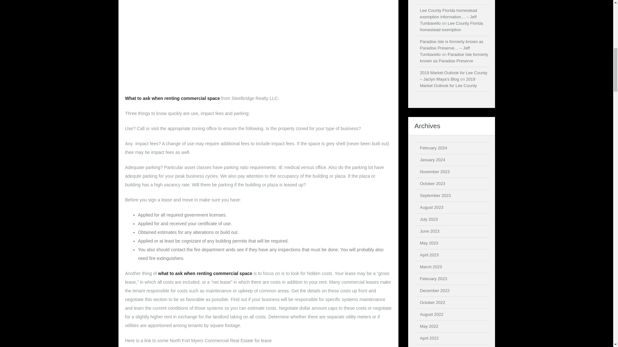  What do you see at coordinates (360, 282) in the screenshot?
I see `commercial leases` at bounding box center [360, 282].